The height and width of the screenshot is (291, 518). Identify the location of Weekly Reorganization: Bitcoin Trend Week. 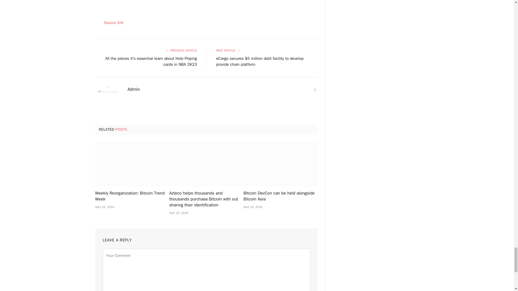
(132, 164).